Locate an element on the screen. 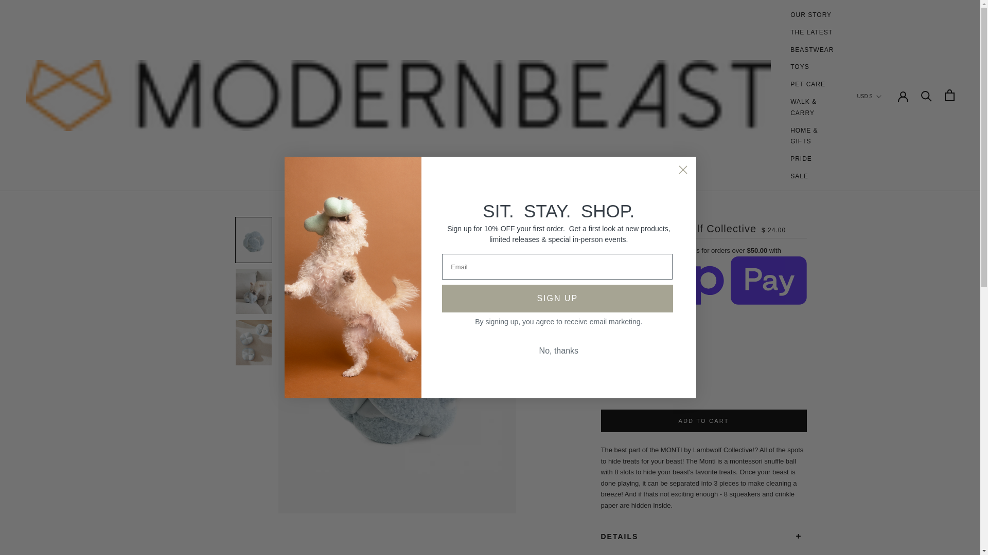 Image resolution: width=988 pixels, height=555 pixels. 1 is located at coordinates (637, 386).